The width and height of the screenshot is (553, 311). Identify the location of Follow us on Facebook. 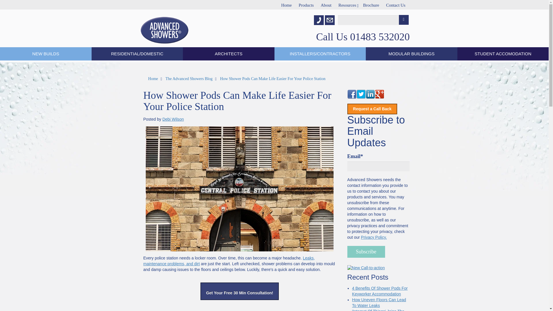
(352, 94).